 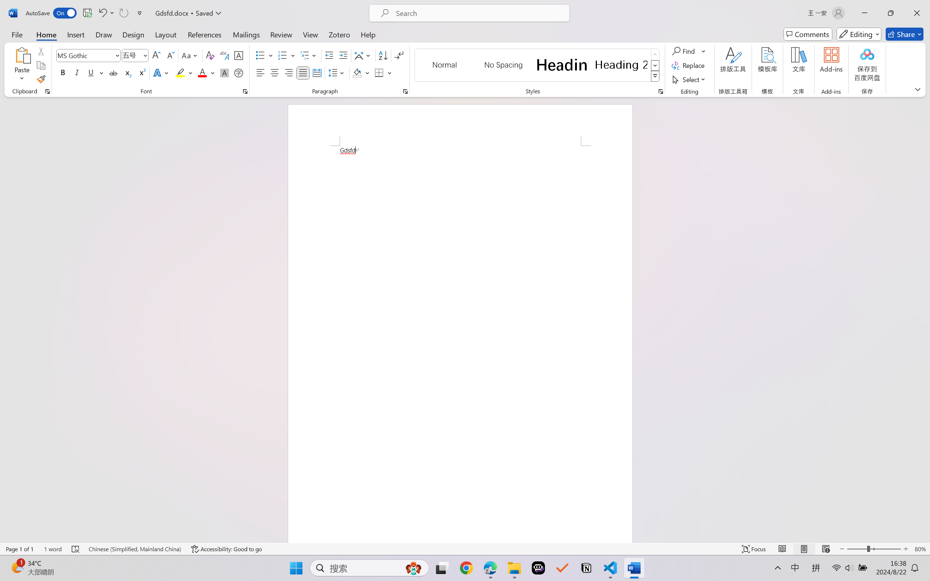 I want to click on Undo Font Formatting, so click(x=106, y=13).